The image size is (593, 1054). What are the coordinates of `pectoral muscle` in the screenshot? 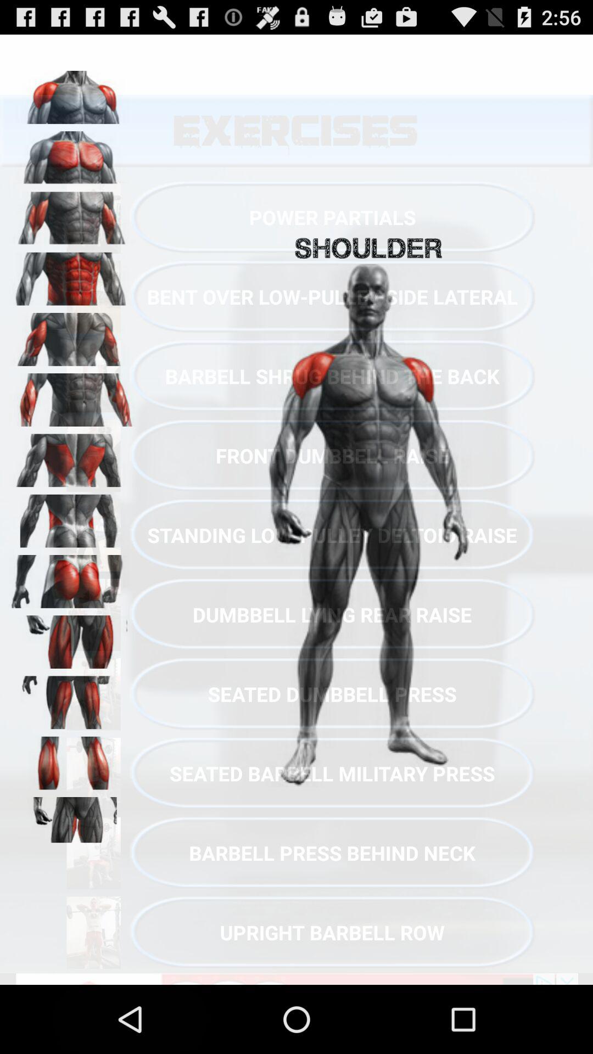 It's located at (72, 154).